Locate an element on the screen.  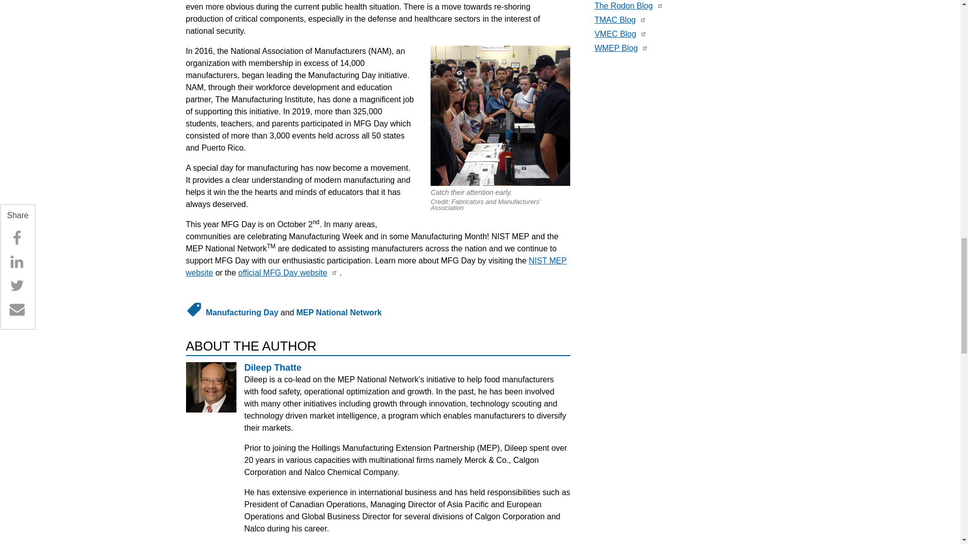
Manufacturing Day is located at coordinates (242, 312).